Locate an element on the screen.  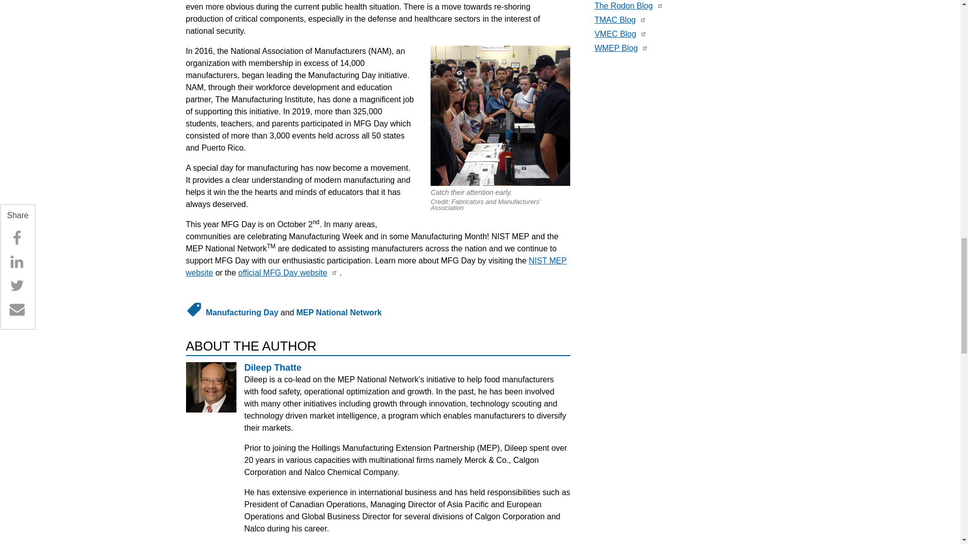
Manufacturing Day is located at coordinates (242, 312).